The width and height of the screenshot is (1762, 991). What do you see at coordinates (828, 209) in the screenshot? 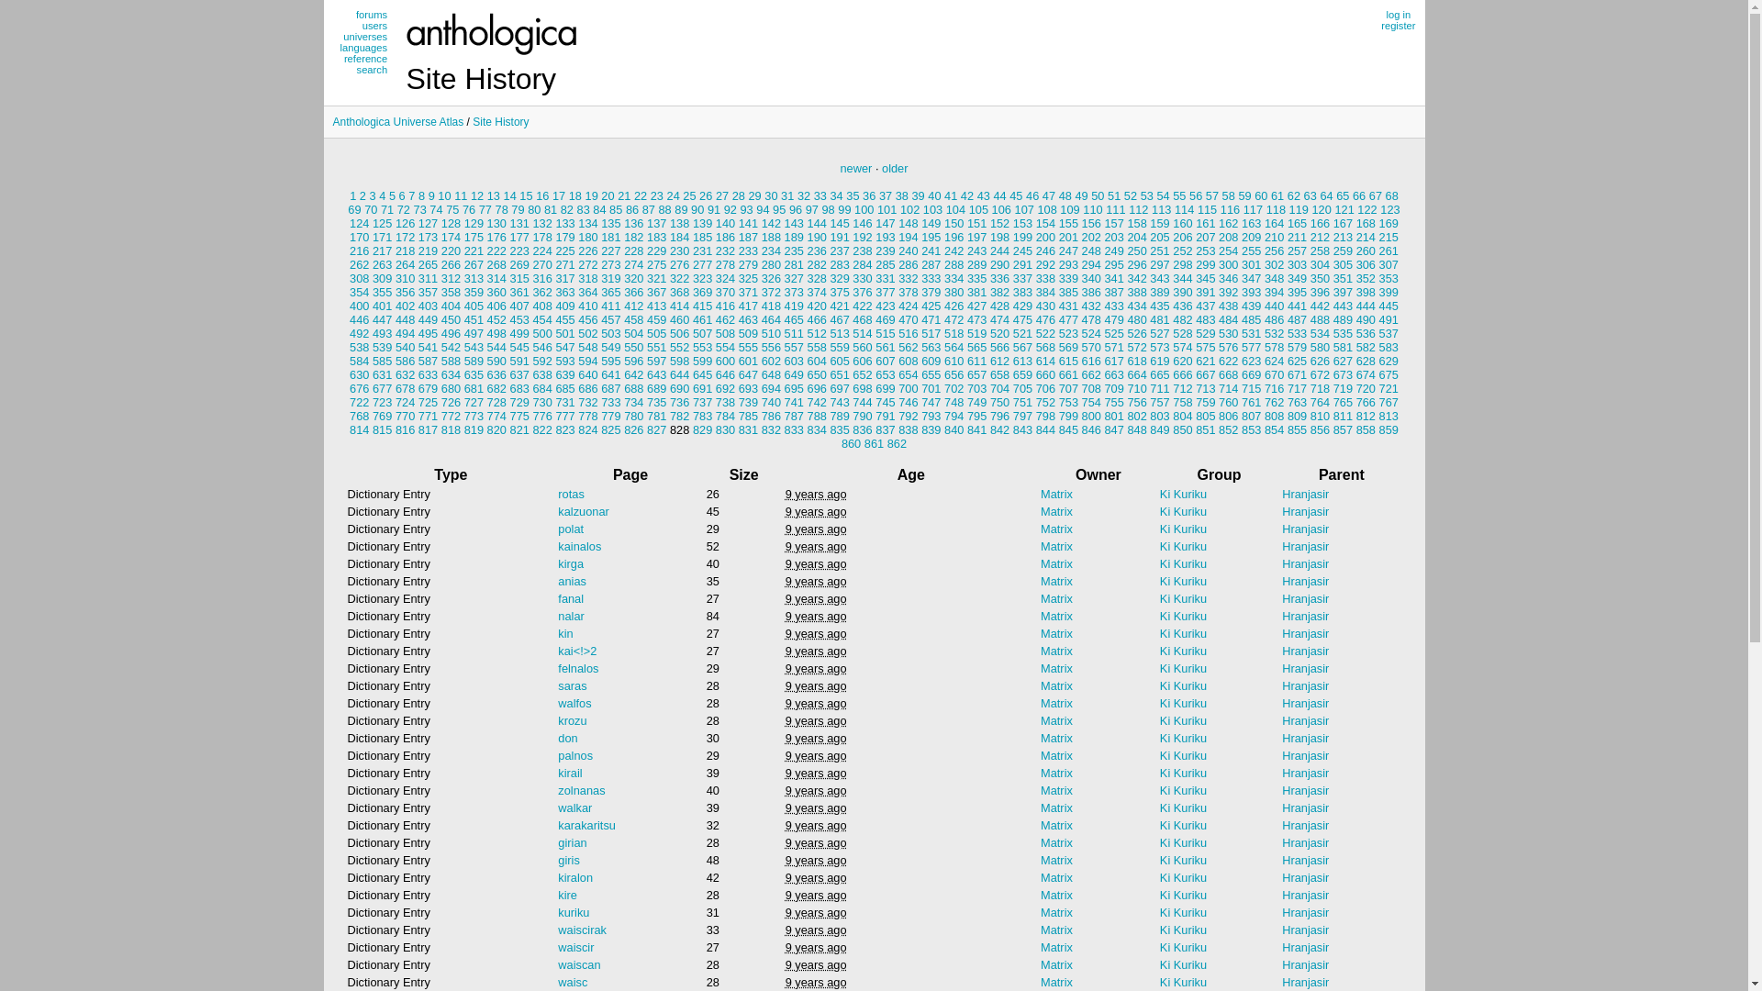
I see `98` at bounding box center [828, 209].